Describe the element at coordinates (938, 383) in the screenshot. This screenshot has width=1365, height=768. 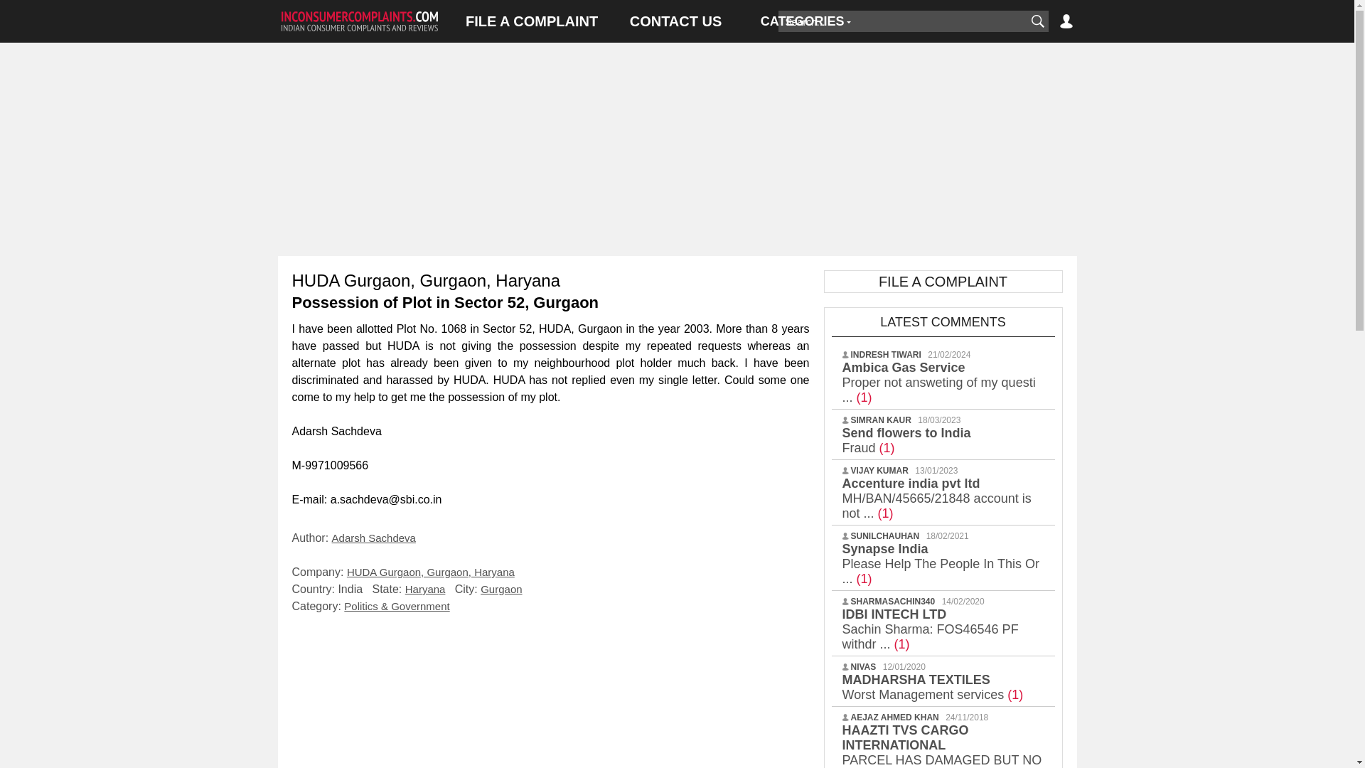
I see `Ambica Gas Service - Proper not answeting of my question` at that location.